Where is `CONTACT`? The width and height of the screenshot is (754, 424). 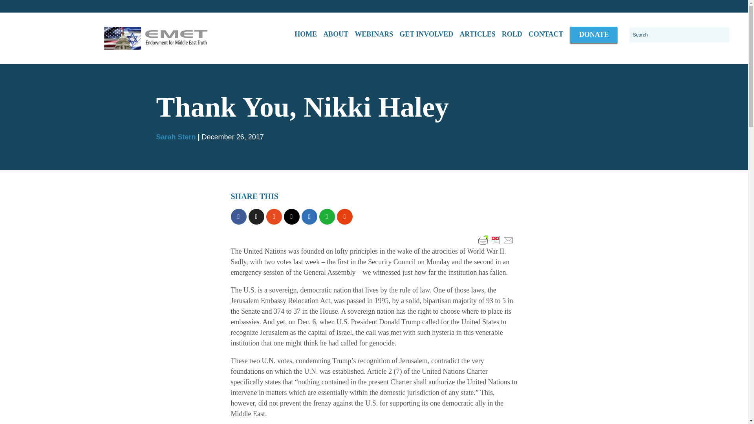
CONTACT is located at coordinates (546, 35).